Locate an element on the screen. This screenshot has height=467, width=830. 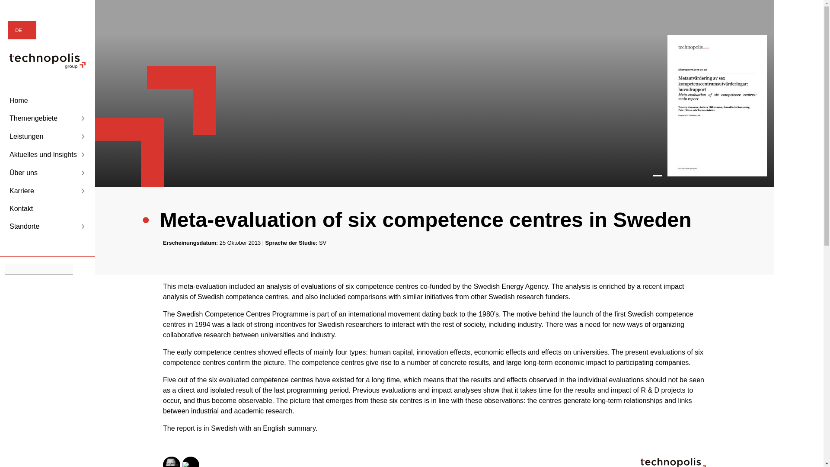
Home is located at coordinates (47, 101).